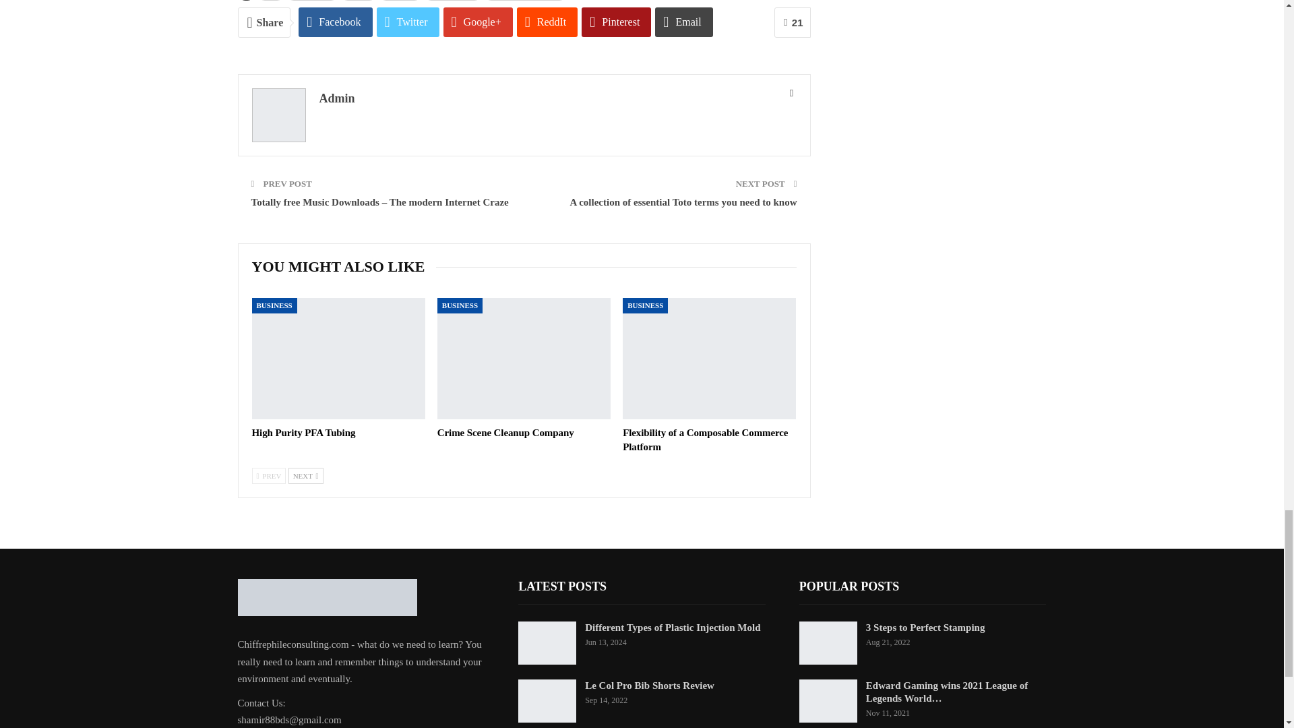 This screenshot has width=1294, height=728. Describe the element at coordinates (524, 359) in the screenshot. I see `Crime Scene Cleanup Company` at that location.